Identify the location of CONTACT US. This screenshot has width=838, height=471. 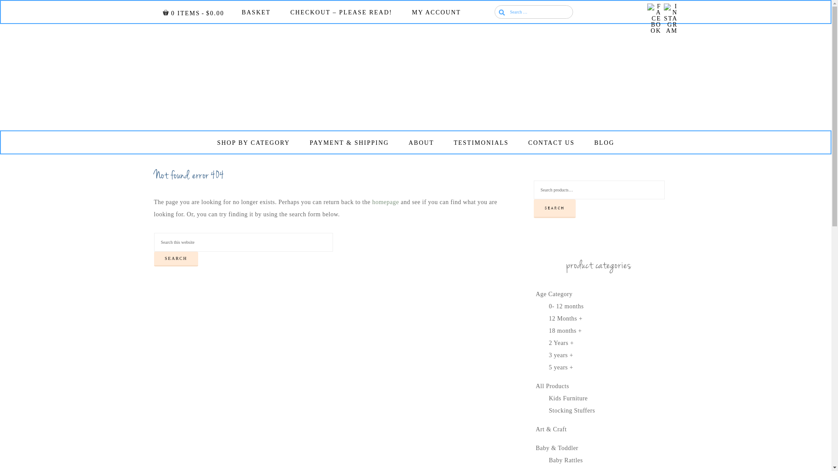
(551, 143).